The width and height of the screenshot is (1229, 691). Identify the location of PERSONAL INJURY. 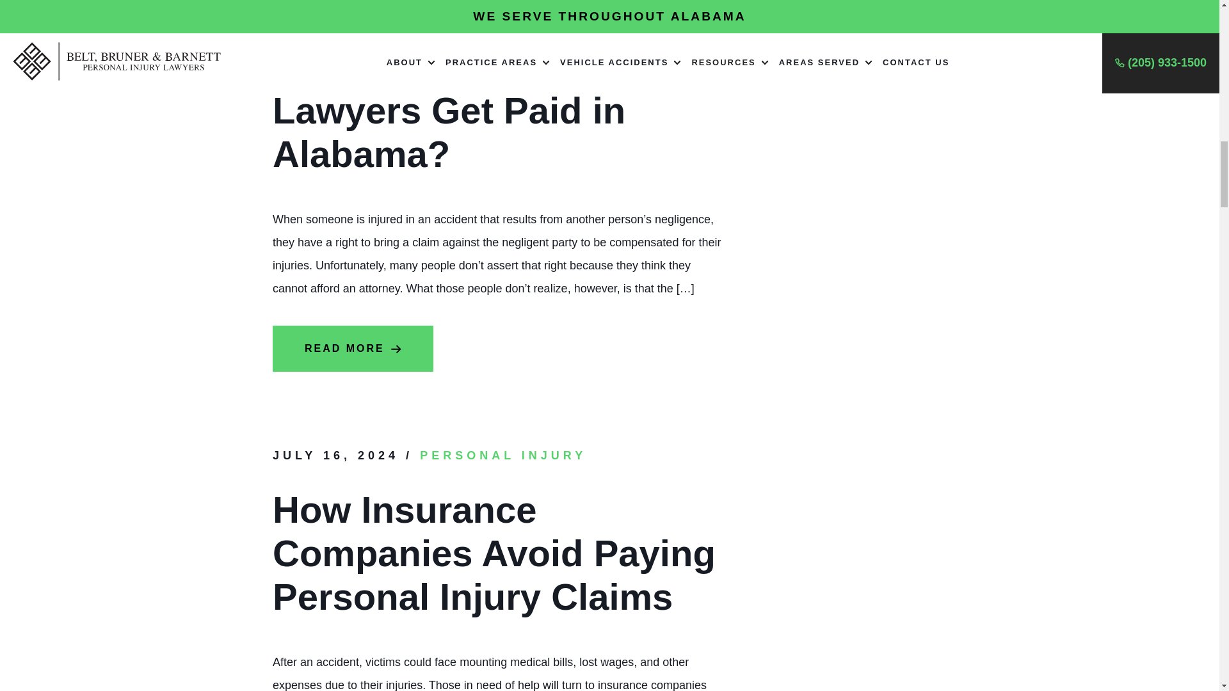
(503, 13).